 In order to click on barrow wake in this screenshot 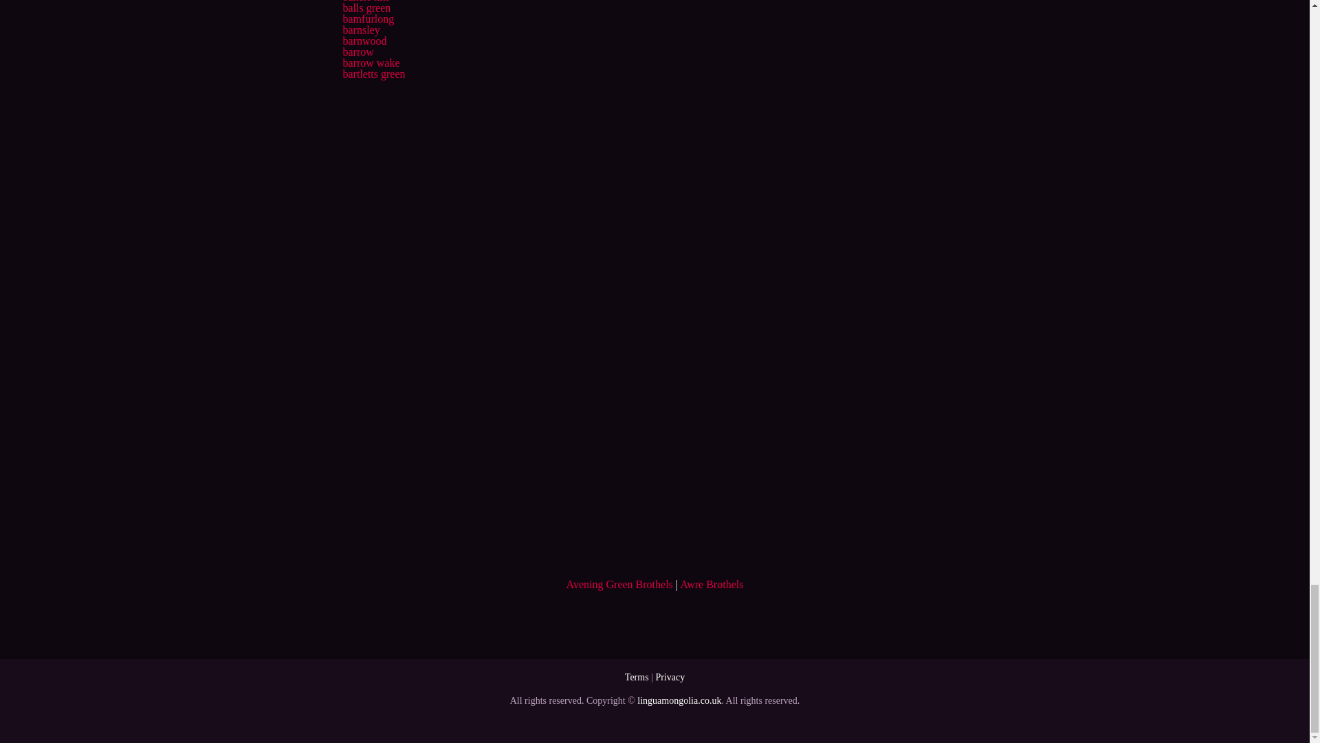, I will do `click(371, 63)`.